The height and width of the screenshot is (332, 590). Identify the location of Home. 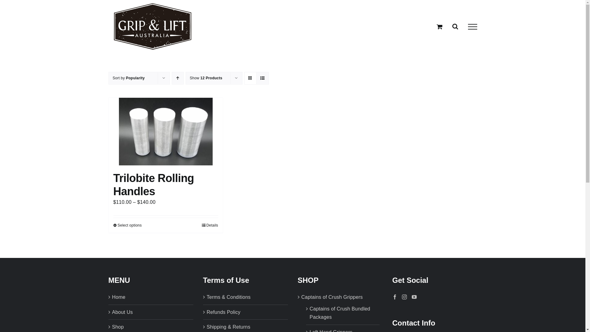
(151, 297).